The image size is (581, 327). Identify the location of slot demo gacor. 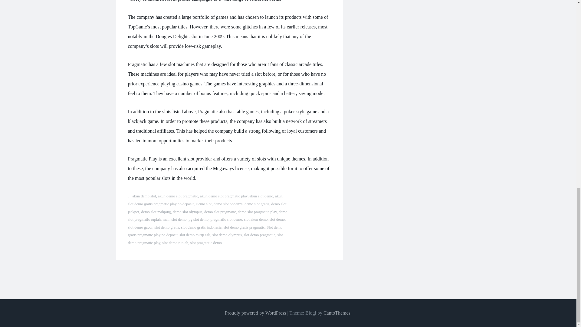
(140, 227).